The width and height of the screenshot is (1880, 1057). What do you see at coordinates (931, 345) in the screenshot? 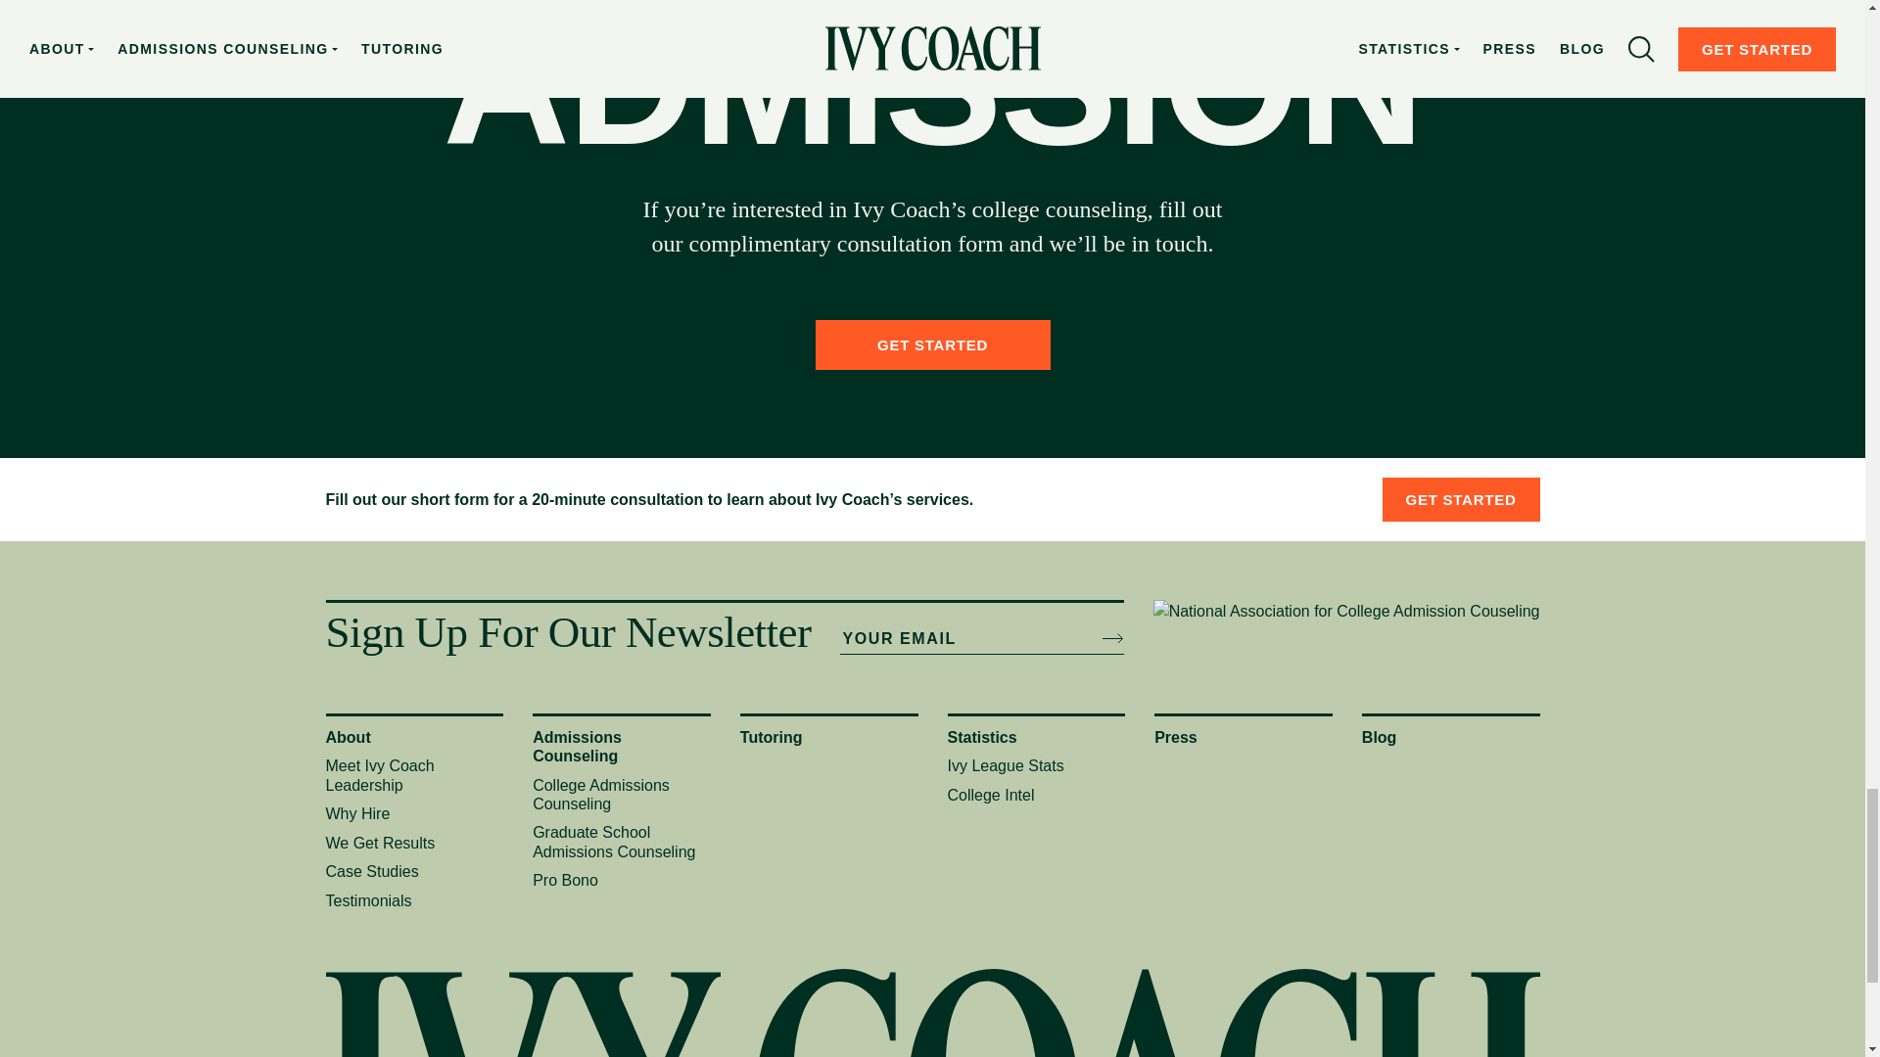
I see `GET STARTED` at bounding box center [931, 345].